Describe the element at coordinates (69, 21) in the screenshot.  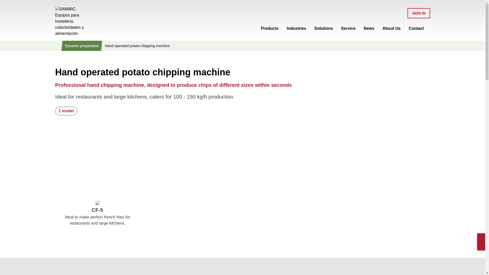
I see `Main page` at that location.